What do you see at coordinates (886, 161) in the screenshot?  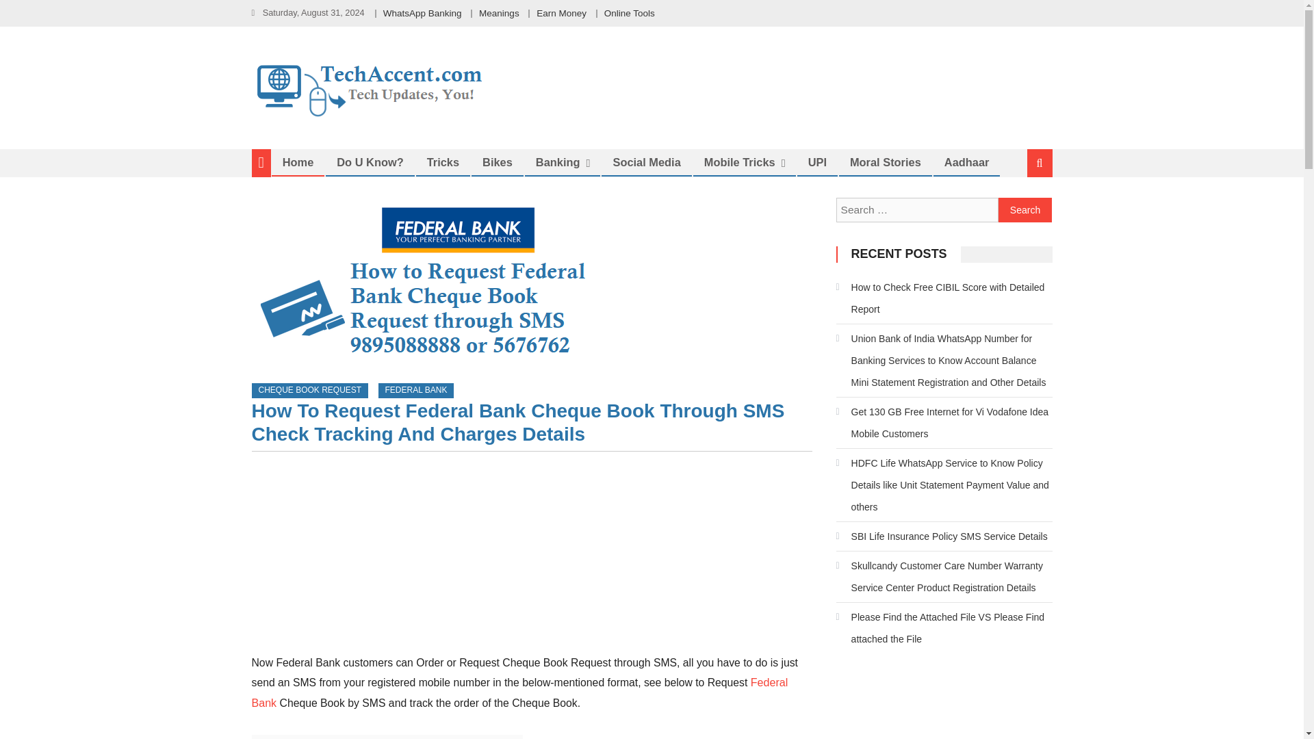 I see `Moral Stories` at bounding box center [886, 161].